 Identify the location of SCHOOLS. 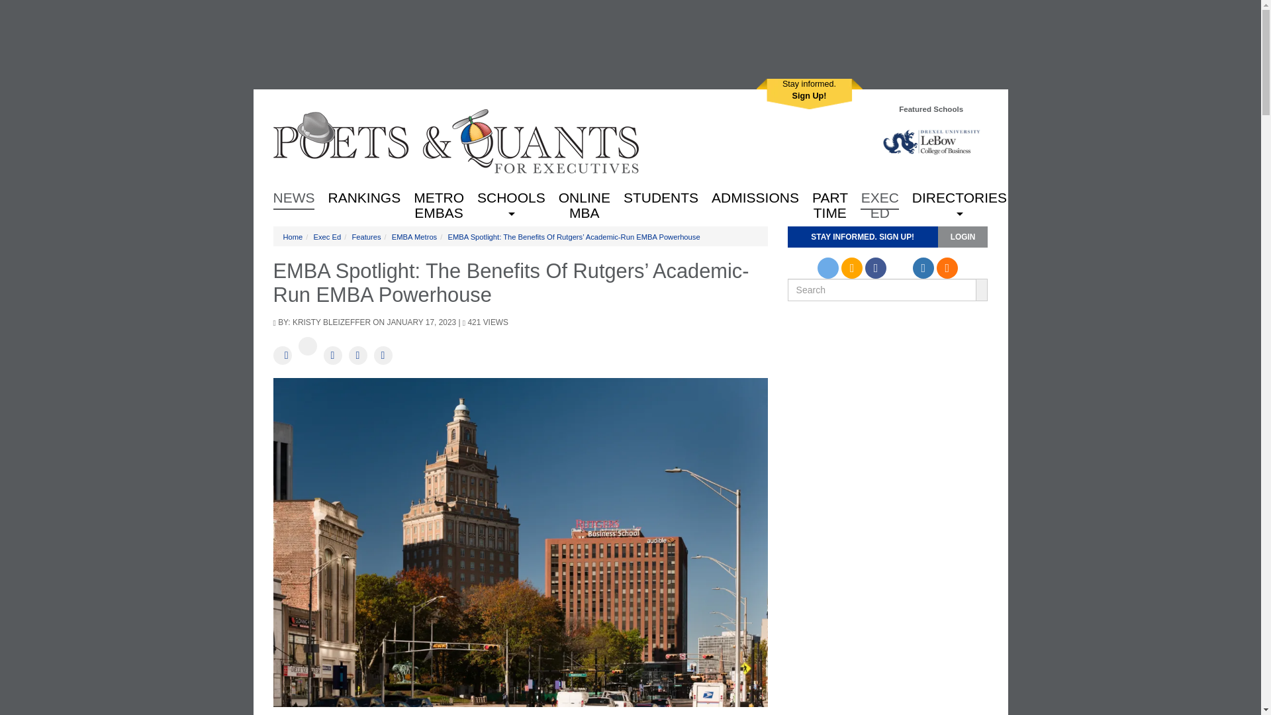
(511, 196).